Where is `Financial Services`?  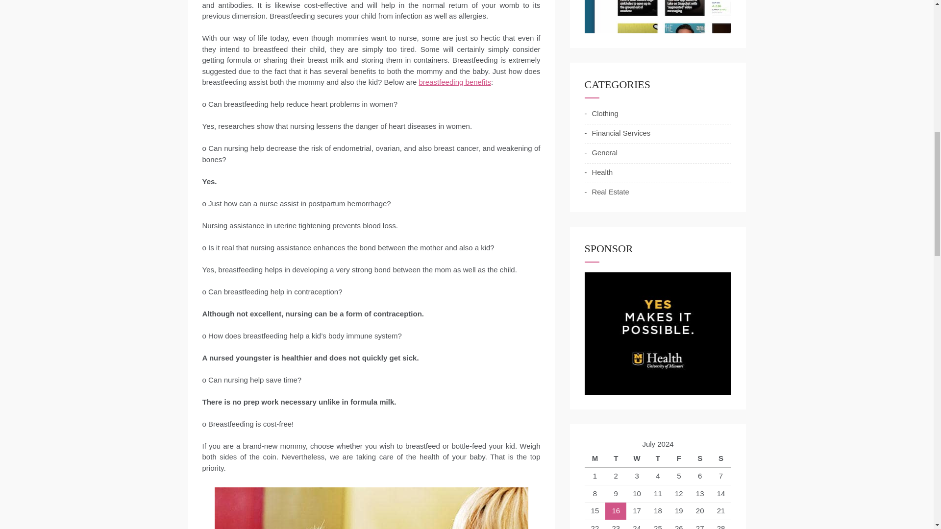 Financial Services is located at coordinates (617, 133).